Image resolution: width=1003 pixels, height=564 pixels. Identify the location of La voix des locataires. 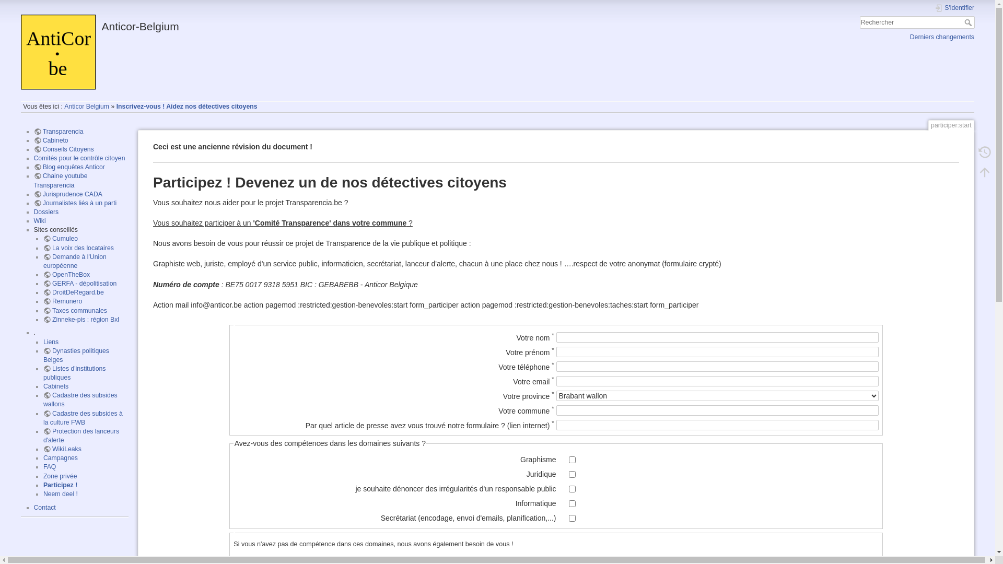
(78, 248).